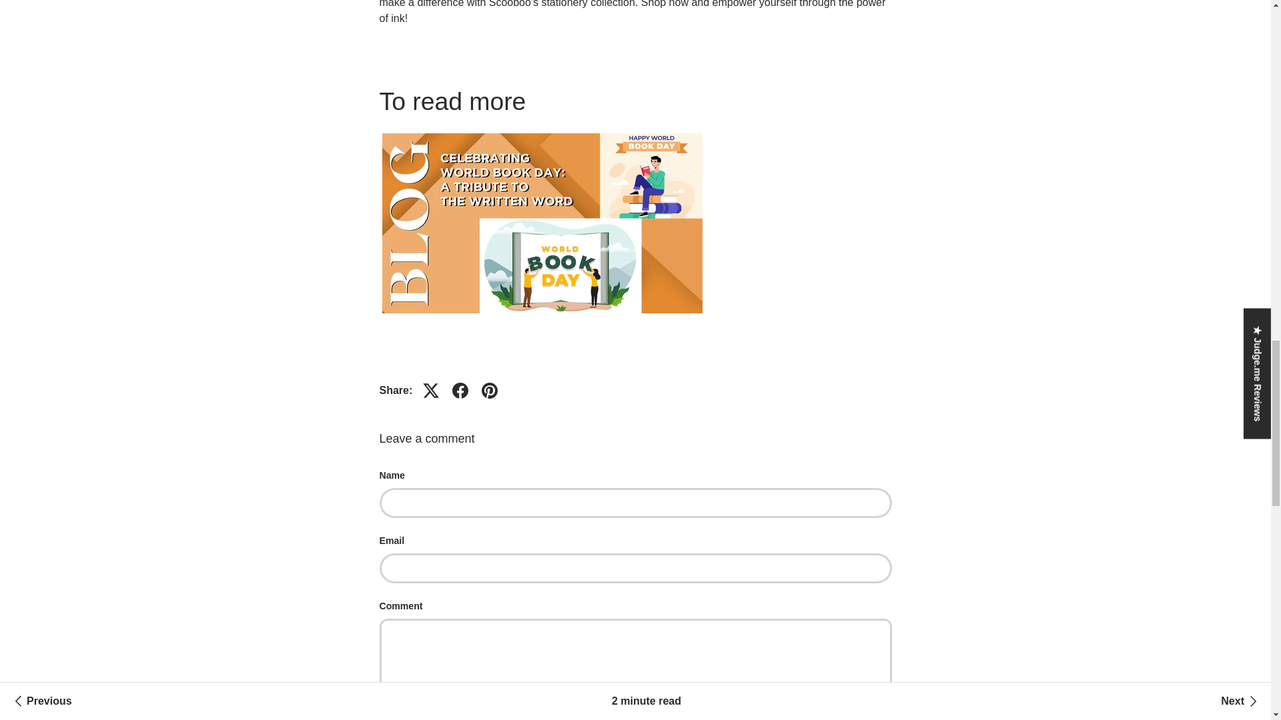  I want to click on Share on Facebook, so click(460, 391).